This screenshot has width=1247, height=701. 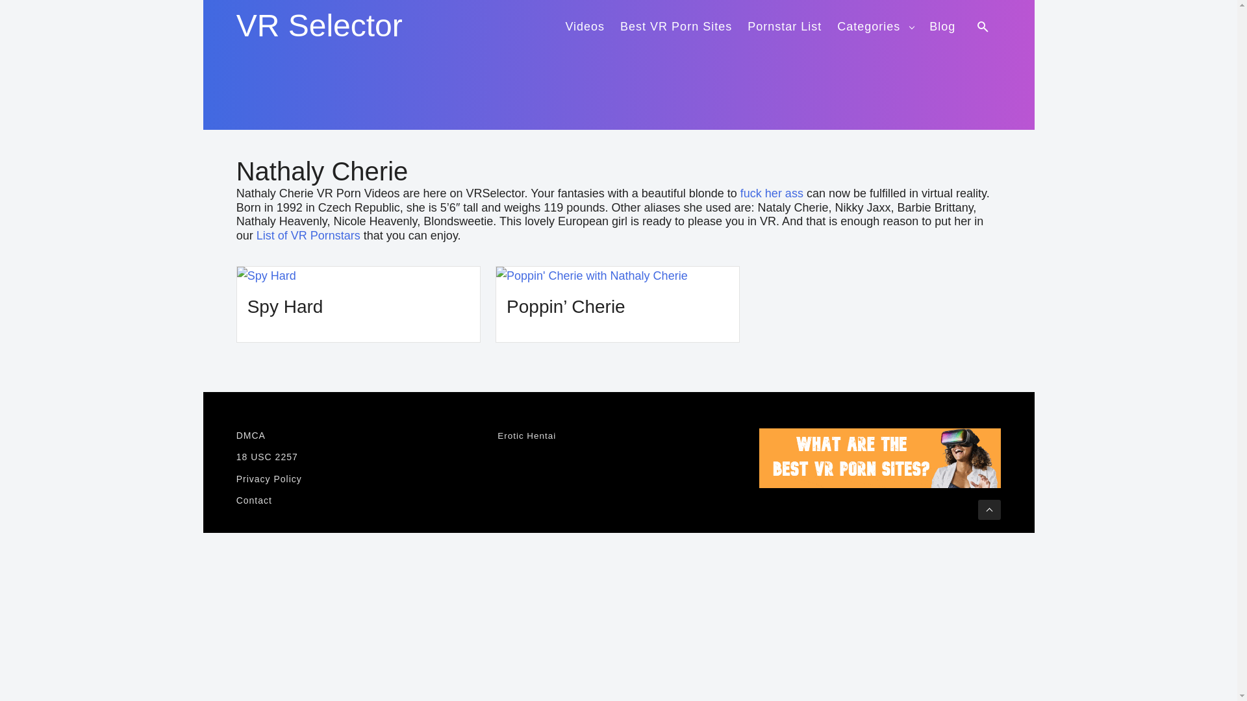 What do you see at coordinates (618, 276) in the screenshot?
I see `Poppin' Cherie with Nathaly Cherie` at bounding box center [618, 276].